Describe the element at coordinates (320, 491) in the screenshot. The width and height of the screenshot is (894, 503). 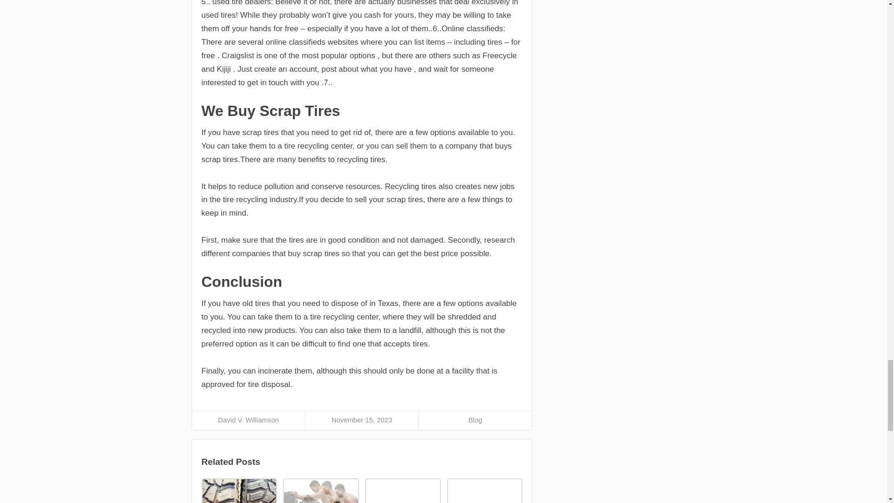
I see `How to Flip Tires Exercise` at that location.